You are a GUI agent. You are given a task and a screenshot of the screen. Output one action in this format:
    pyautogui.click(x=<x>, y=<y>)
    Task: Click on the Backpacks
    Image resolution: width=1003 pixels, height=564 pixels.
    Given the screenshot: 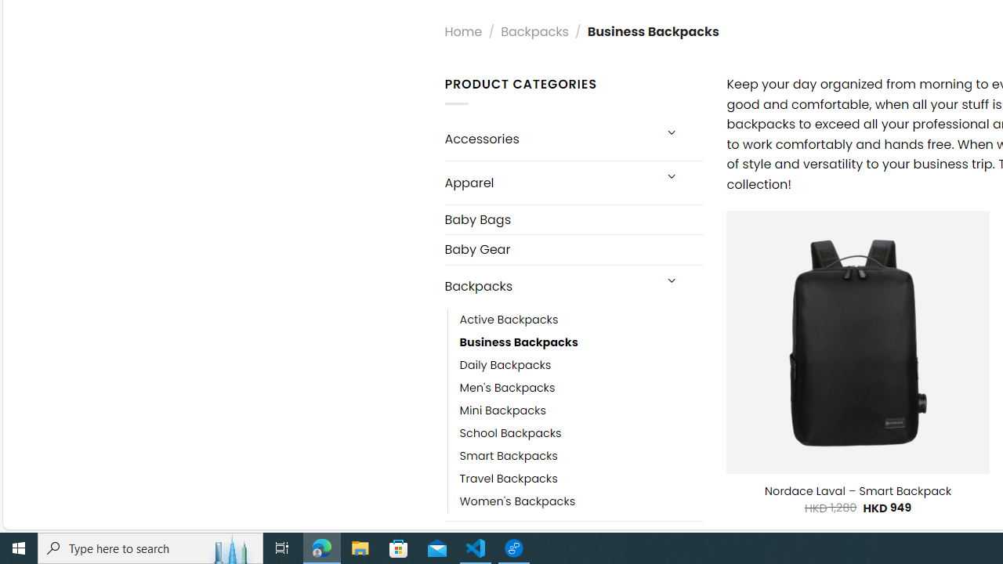 What is the action you would take?
    pyautogui.click(x=549, y=287)
    